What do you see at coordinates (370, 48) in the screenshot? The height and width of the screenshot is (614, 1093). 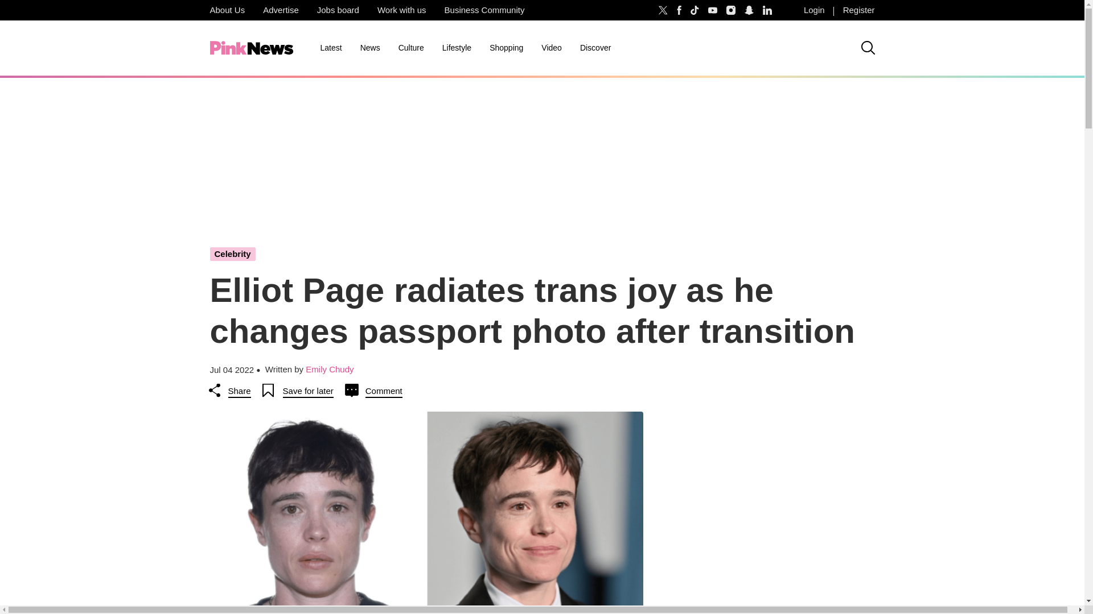 I see `News` at bounding box center [370, 48].